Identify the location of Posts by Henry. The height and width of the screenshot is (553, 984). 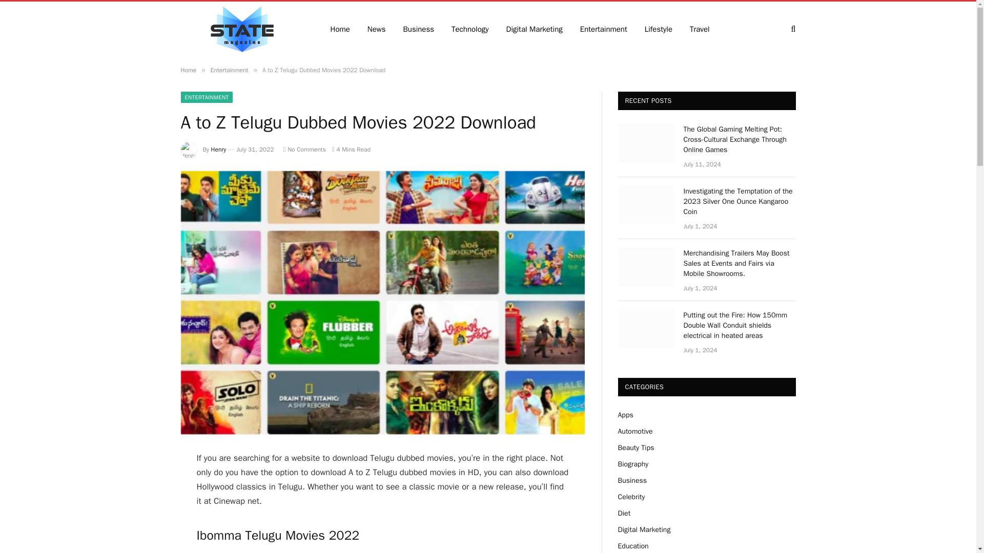
(218, 150).